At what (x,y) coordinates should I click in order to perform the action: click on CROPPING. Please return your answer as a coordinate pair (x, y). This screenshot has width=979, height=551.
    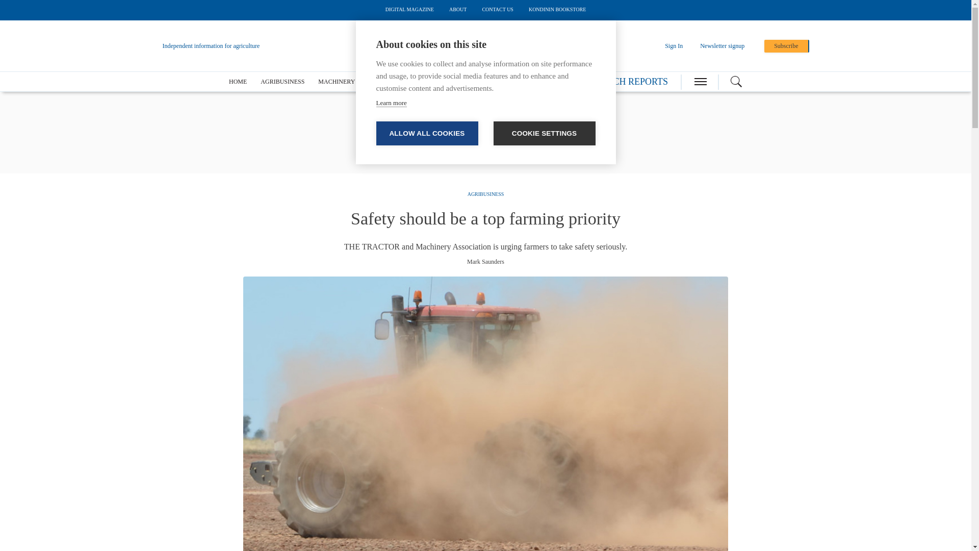
    Looking at the image, I should click on (383, 82).